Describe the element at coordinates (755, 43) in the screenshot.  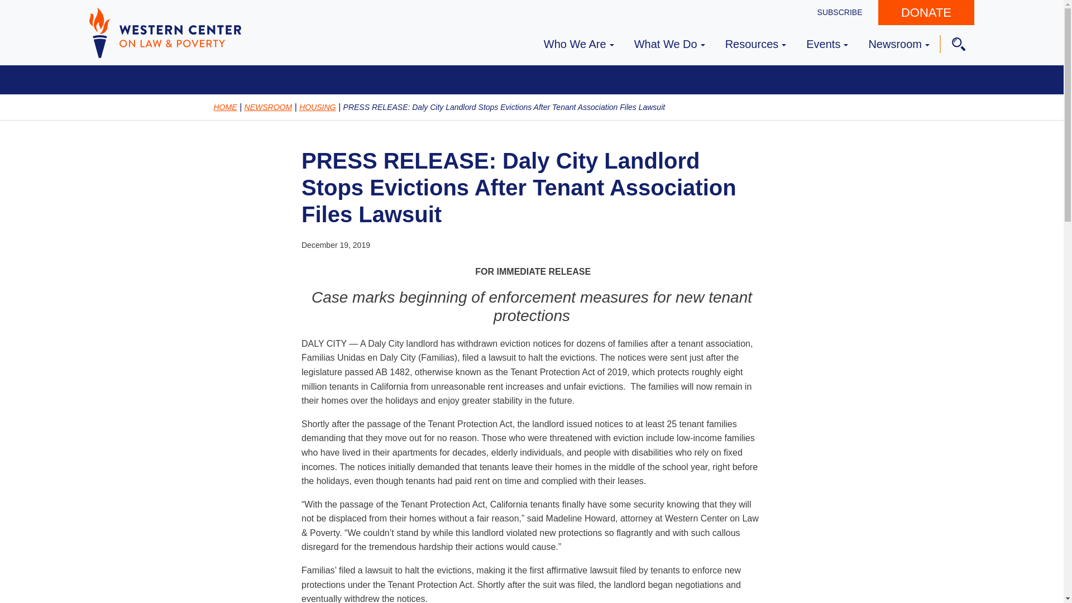
I see `Resources` at that location.